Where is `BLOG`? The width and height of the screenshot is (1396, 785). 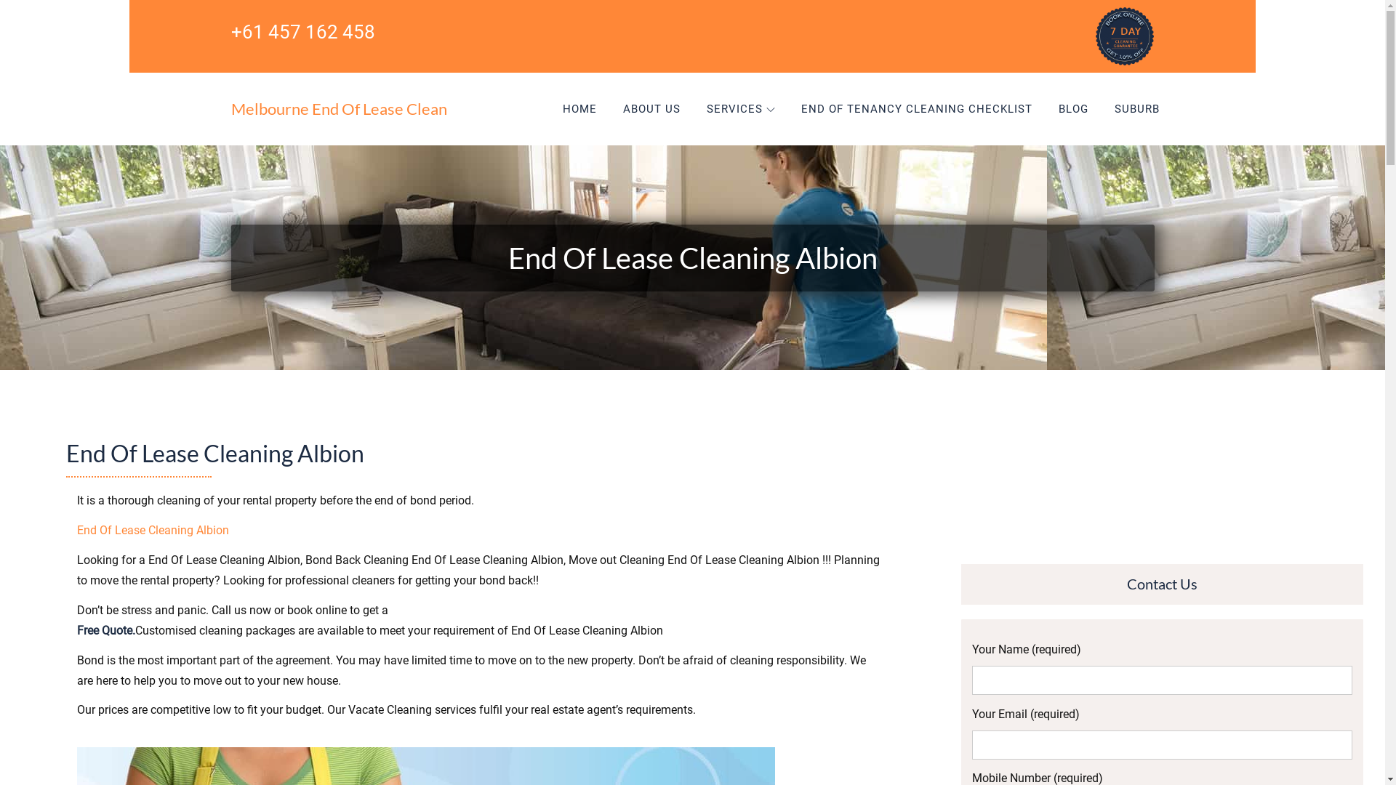 BLOG is located at coordinates (1073, 109).